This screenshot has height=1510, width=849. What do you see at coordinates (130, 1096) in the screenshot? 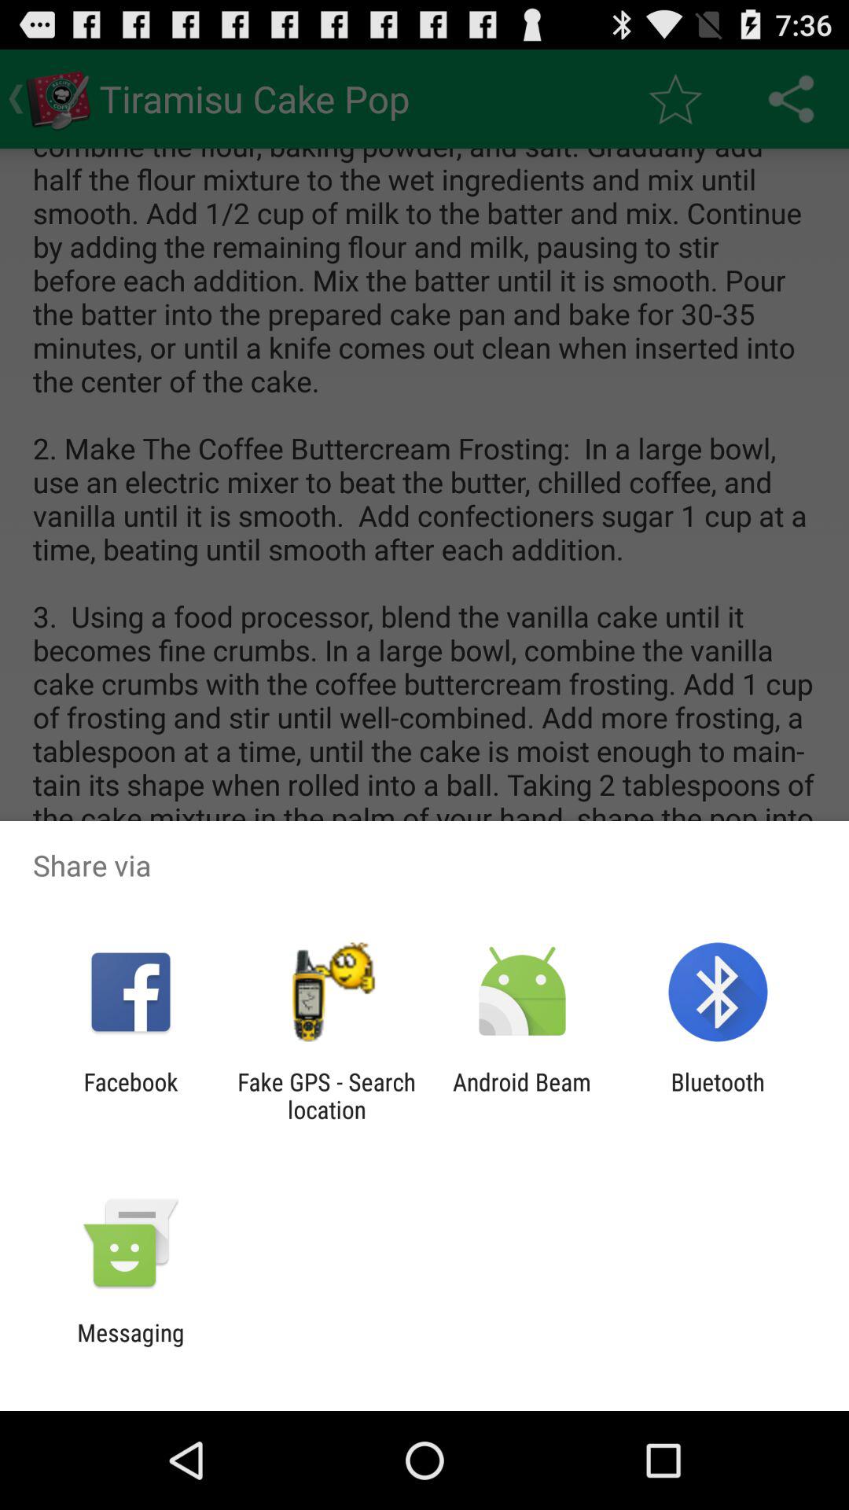
I see `choose item to the left of fake gps search item` at bounding box center [130, 1096].